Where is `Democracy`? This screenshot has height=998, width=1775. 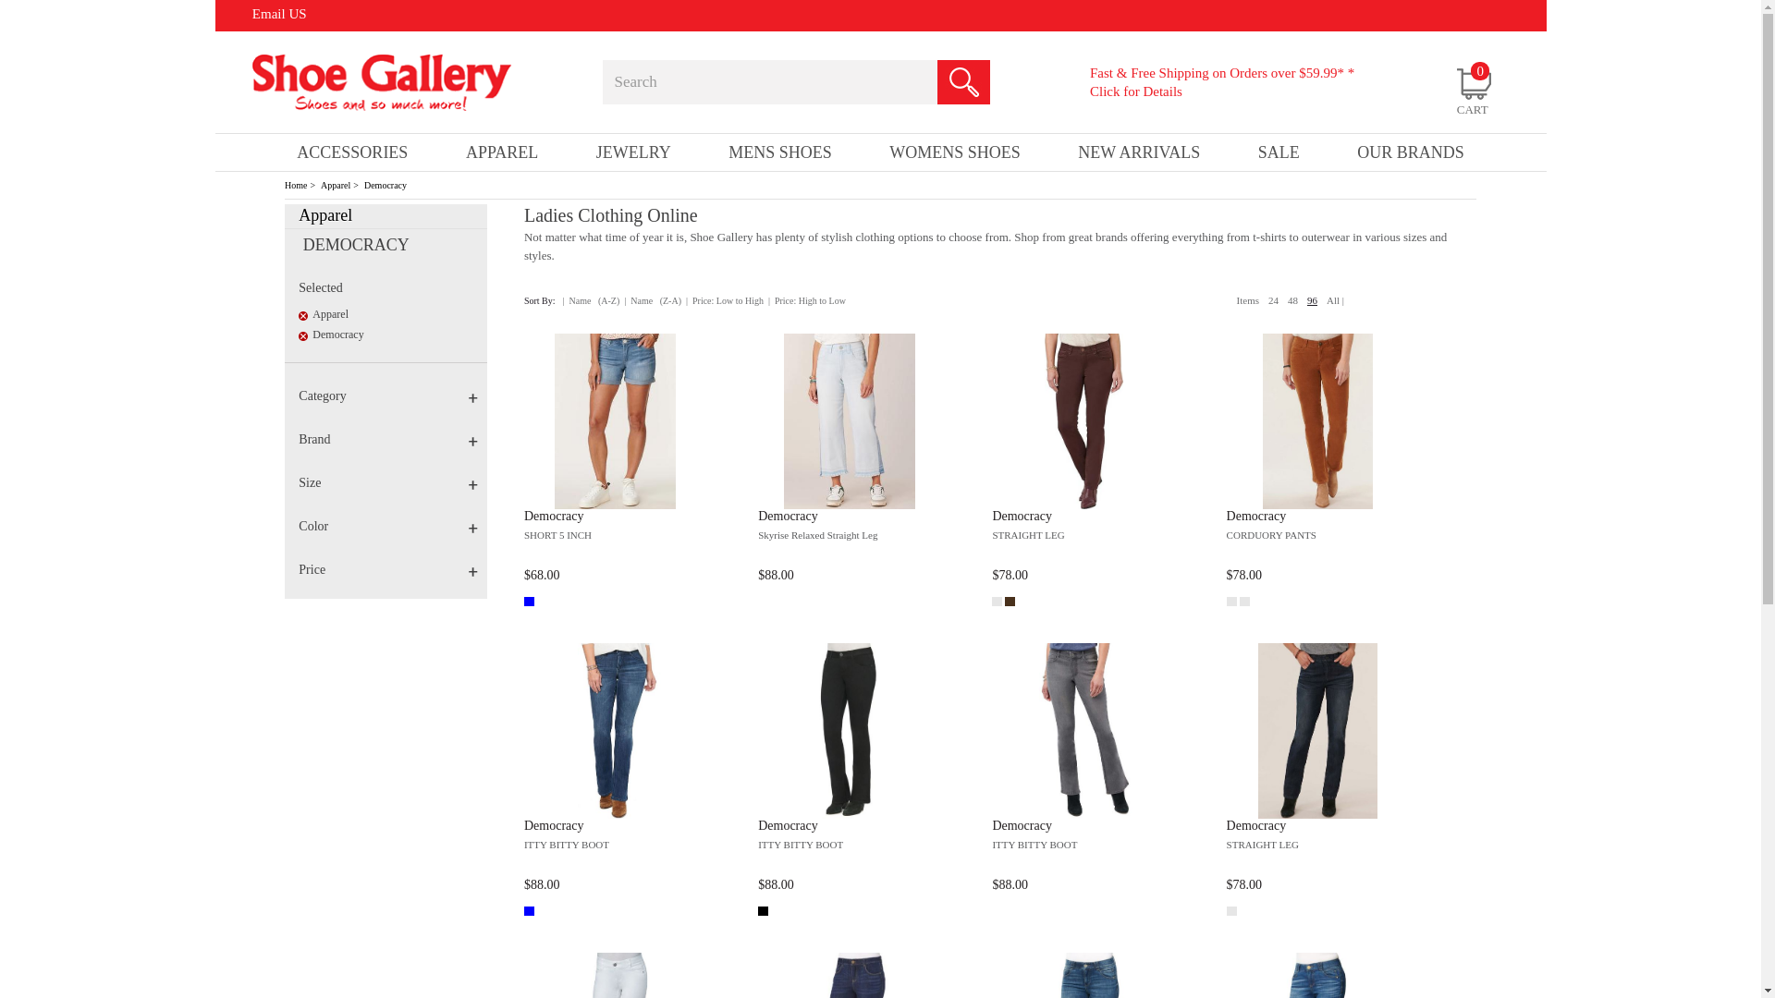
Democracy is located at coordinates (385, 185).